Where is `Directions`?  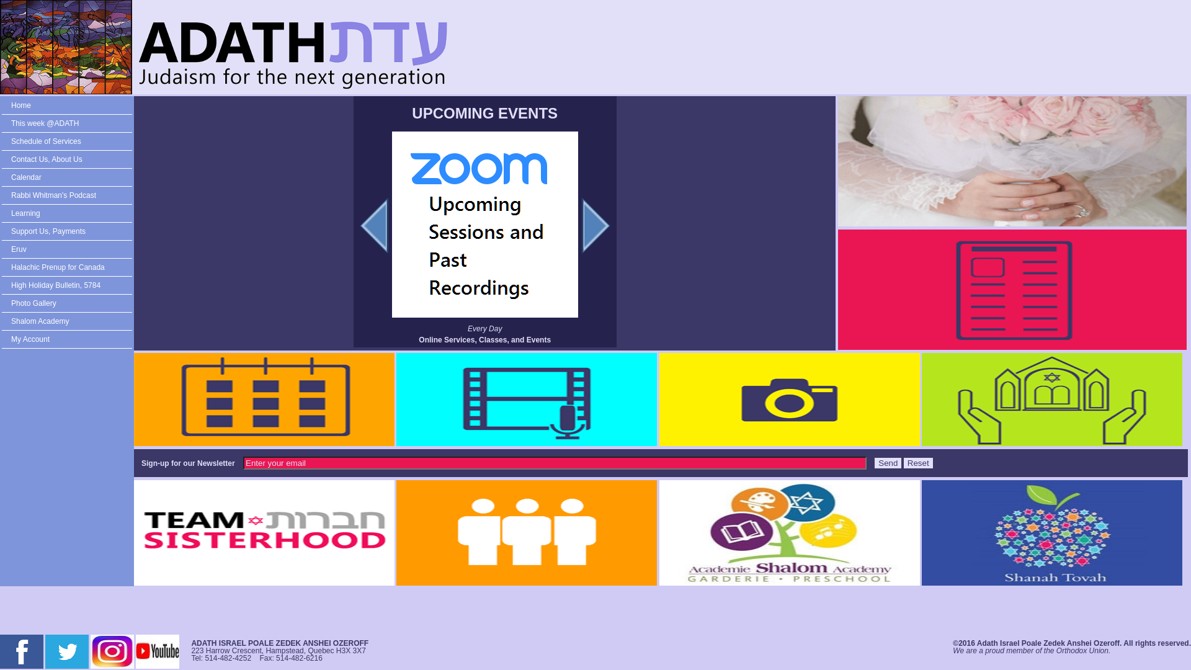 Directions is located at coordinates (72, 218).